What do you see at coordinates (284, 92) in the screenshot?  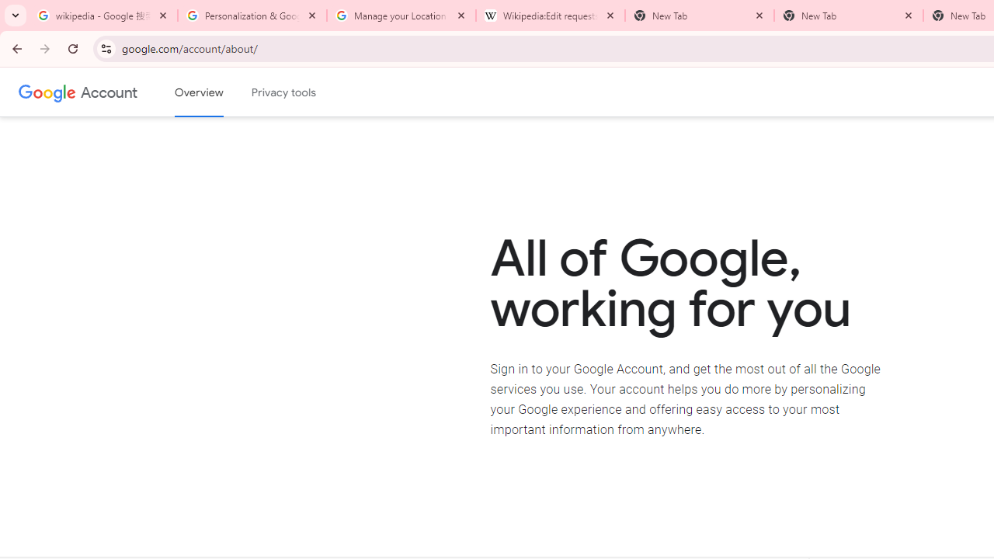 I see `Privacy tools` at bounding box center [284, 92].